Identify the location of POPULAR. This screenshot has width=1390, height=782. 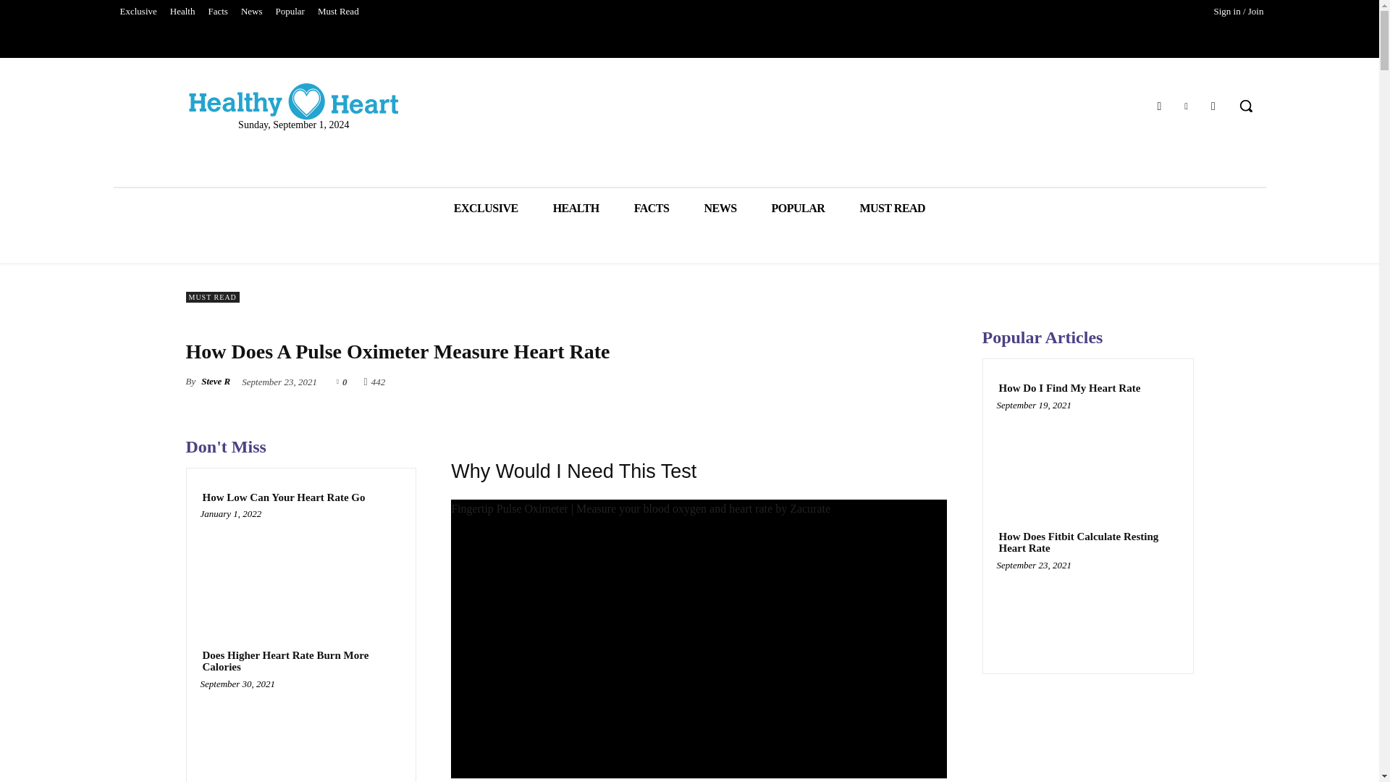
(798, 209).